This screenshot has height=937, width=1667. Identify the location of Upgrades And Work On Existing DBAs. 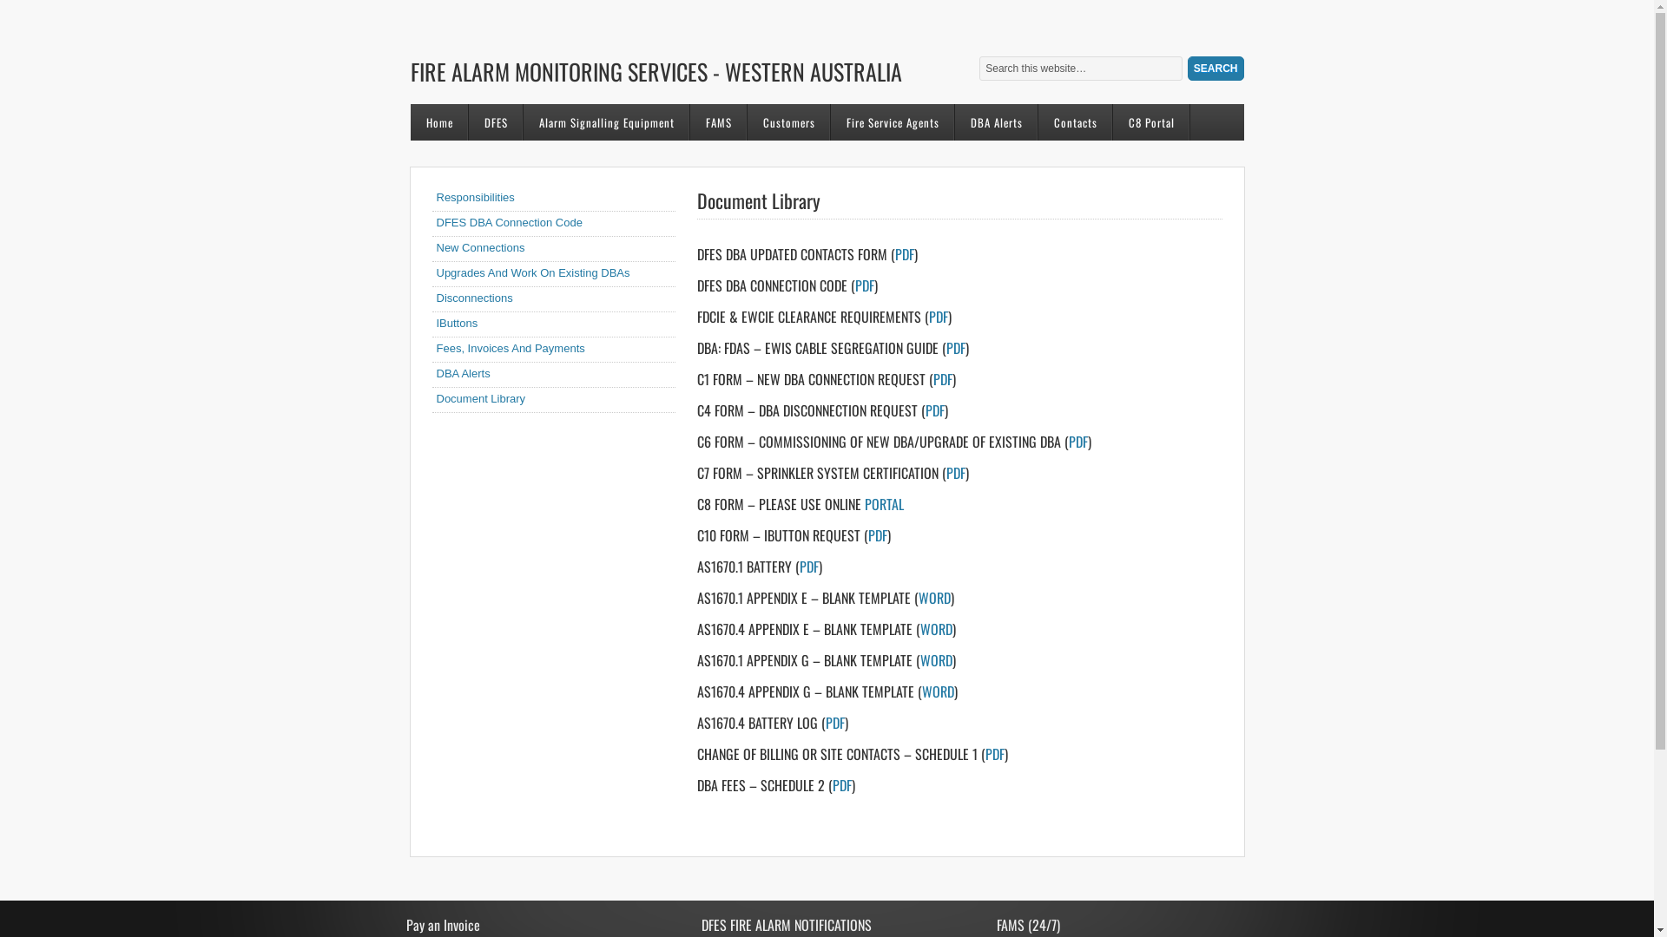
(533, 272).